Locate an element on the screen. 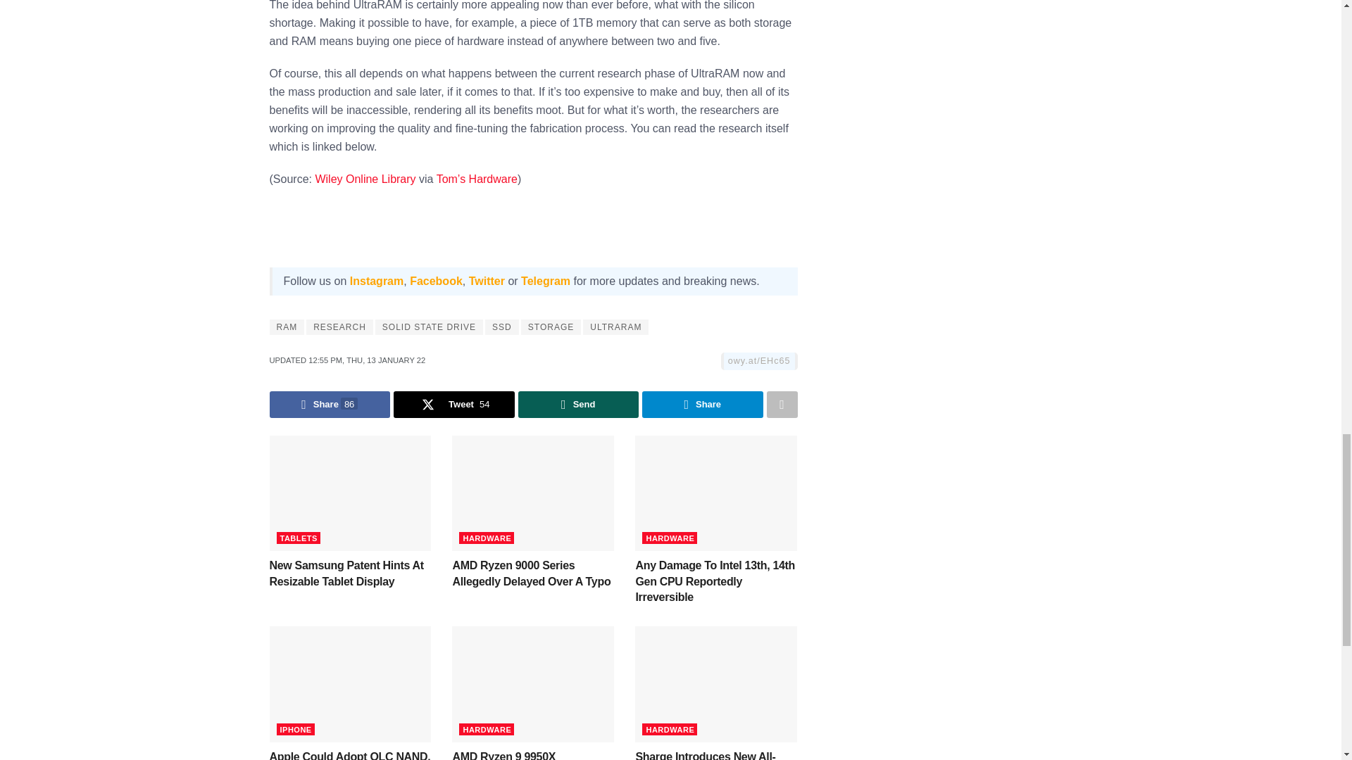 Image resolution: width=1352 pixels, height=760 pixels. Apple Could Adopt QLC NAND, Pave The Way For 2TB iPhones 6 is located at coordinates (350, 684).